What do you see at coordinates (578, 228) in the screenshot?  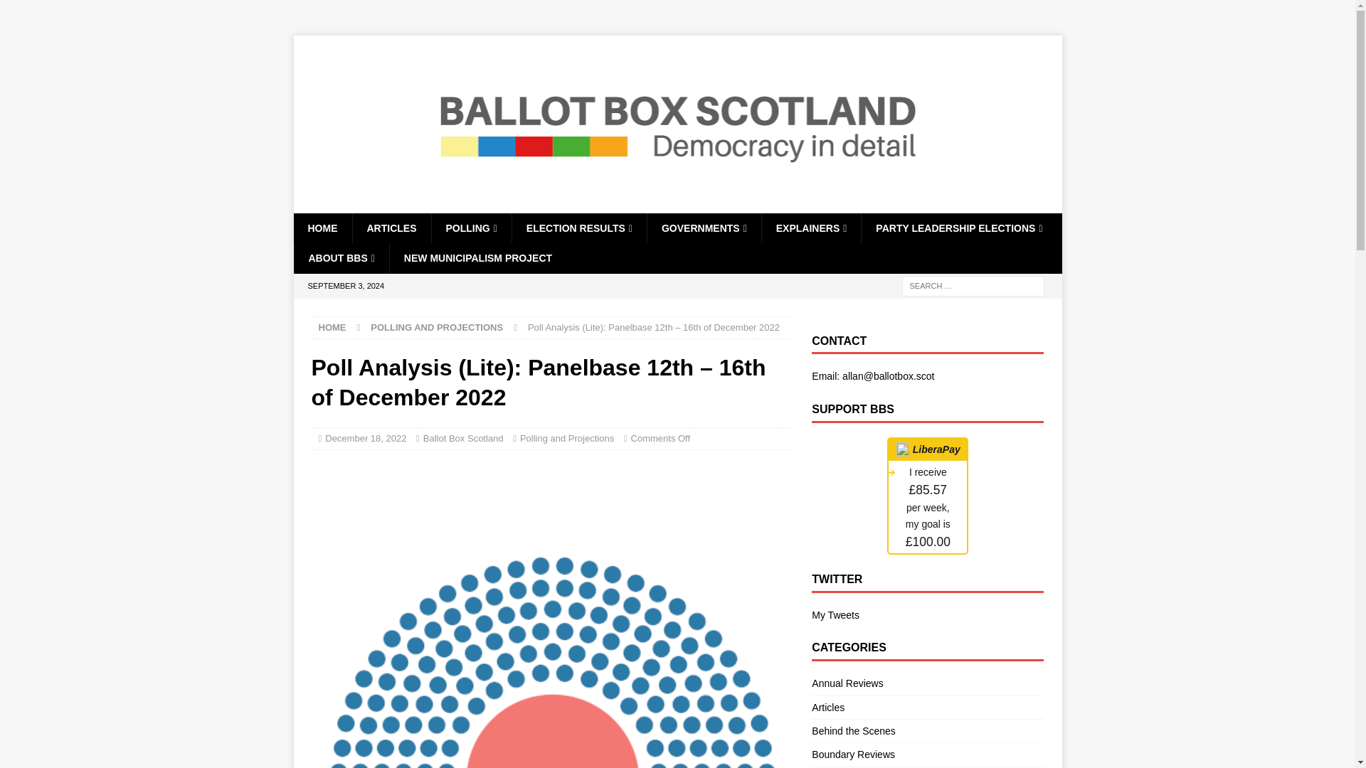 I see `ELECTION RESULTS` at bounding box center [578, 228].